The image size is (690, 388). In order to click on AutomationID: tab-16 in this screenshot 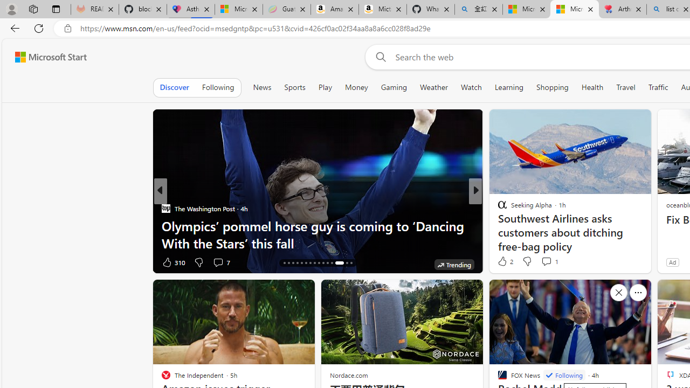, I will do `click(285, 263)`.